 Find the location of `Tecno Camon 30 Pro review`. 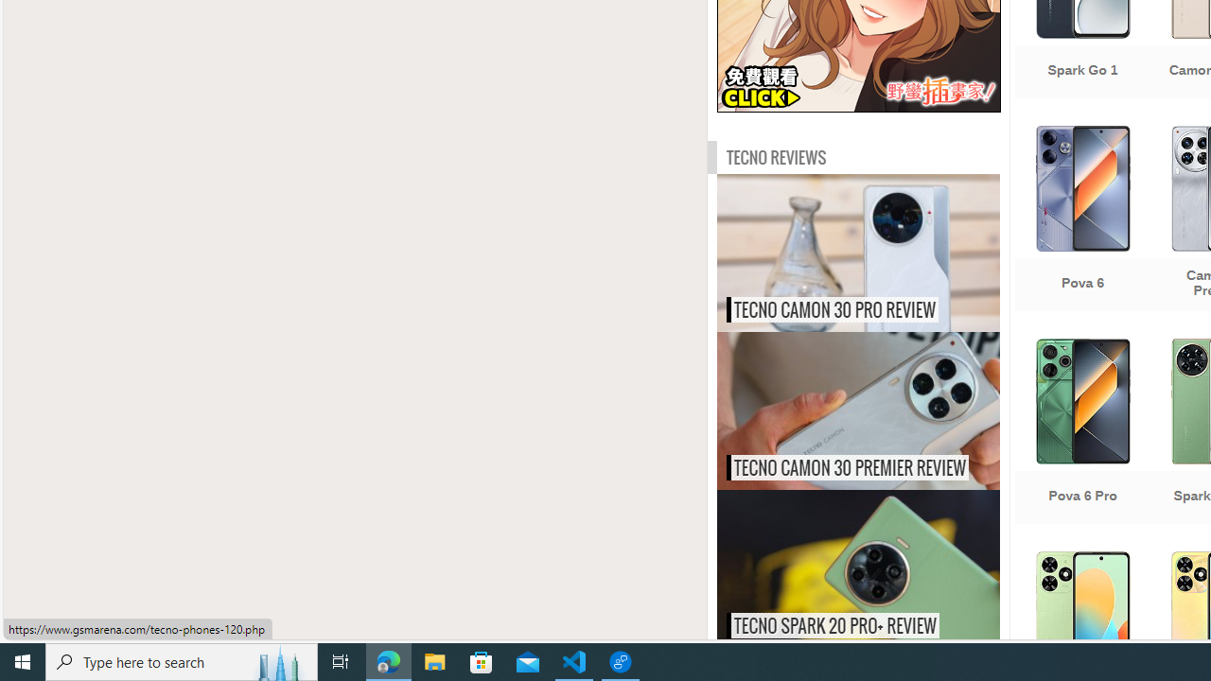

Tecno Camon 30 Pro review is located at coordinates (898, 253).